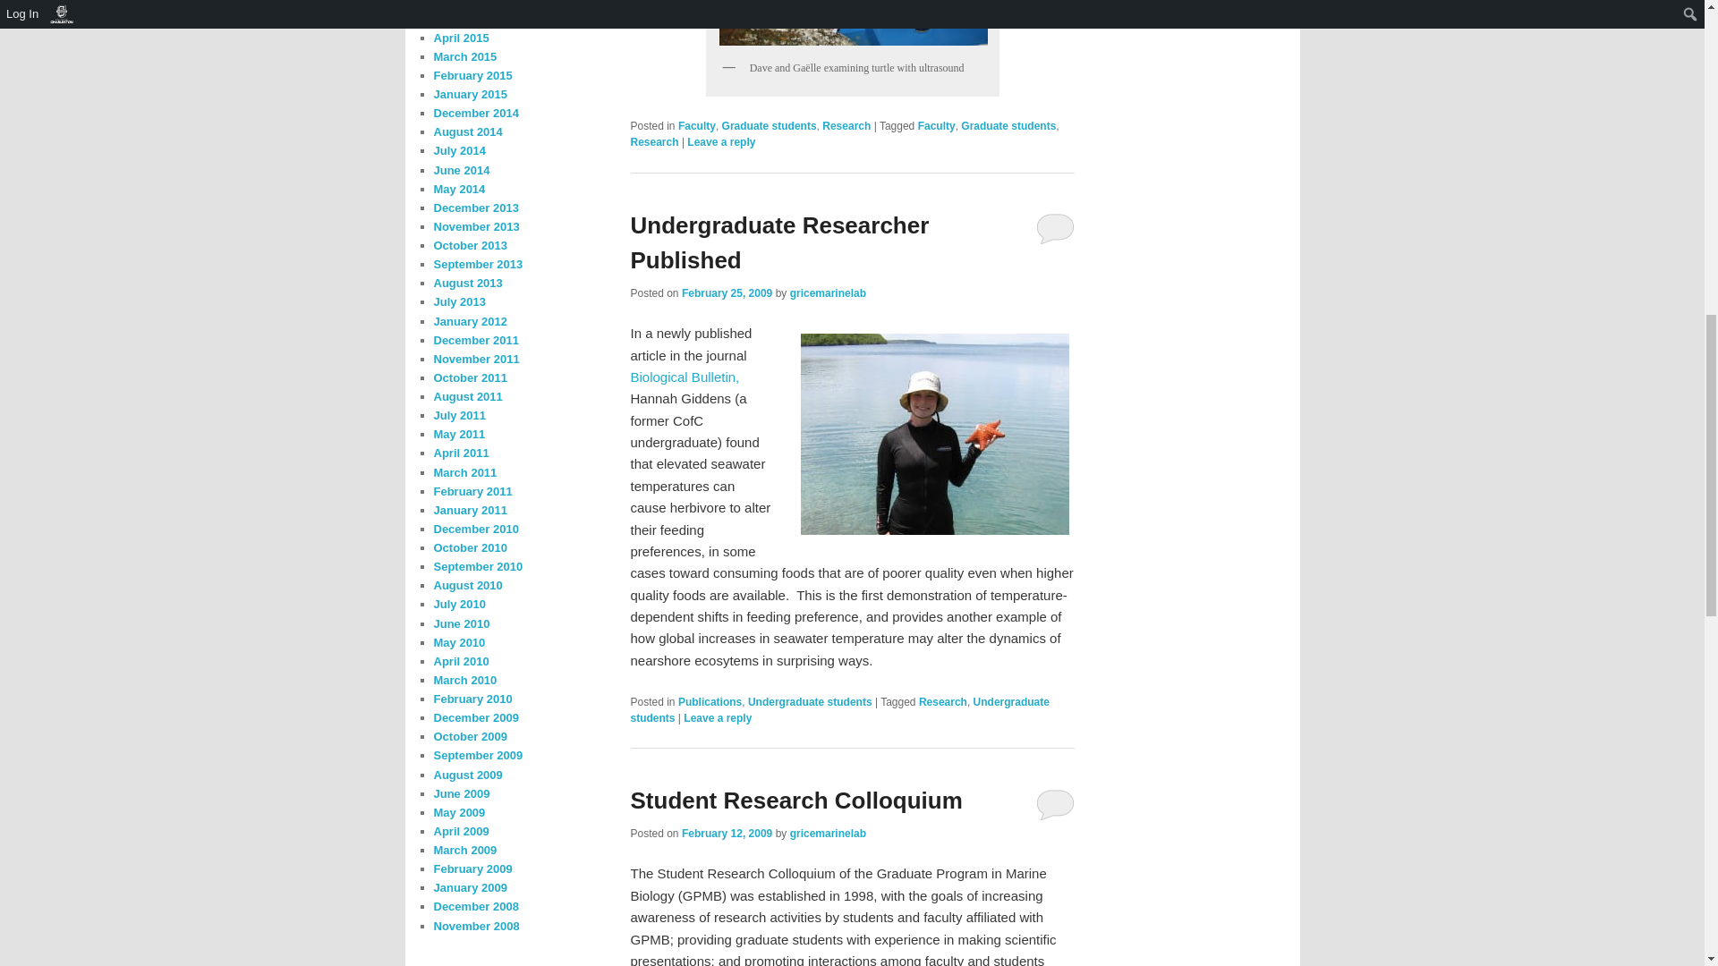 This screenshot has width=1718, height=966. What do you see at coordinates (828, 833) in the screenshot?
I see `View all posts by gricemarinelab` at bounding box center [828, 833].